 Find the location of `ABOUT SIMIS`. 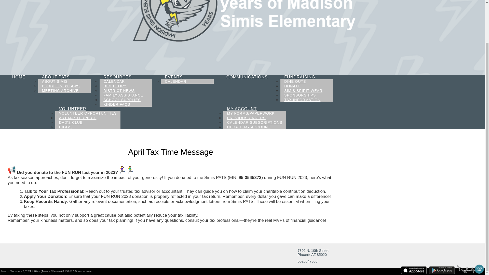

ABOUT SIMIS is located at coordinates (55, 81).